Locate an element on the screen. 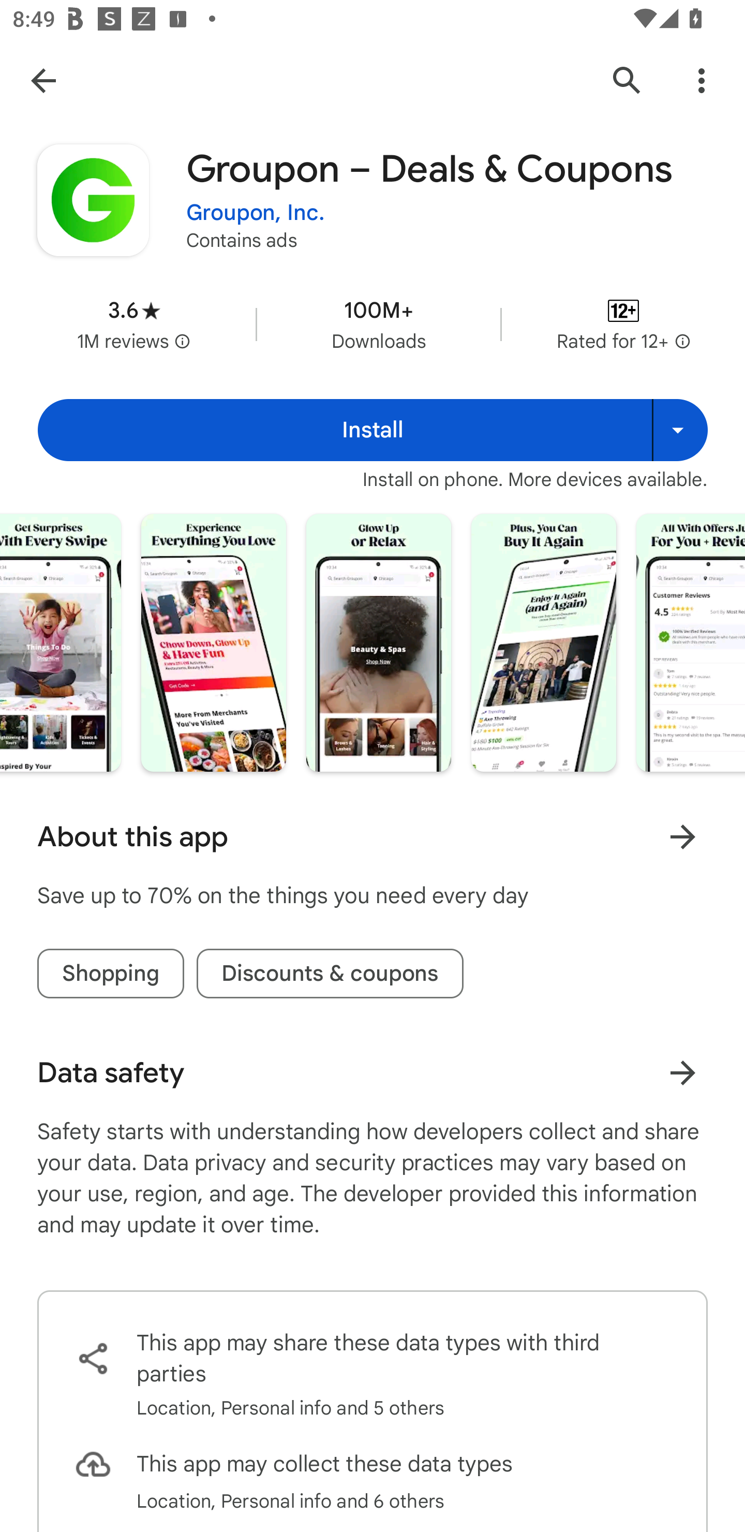  Groupon, Inc. is located at coordinates (256, 213).